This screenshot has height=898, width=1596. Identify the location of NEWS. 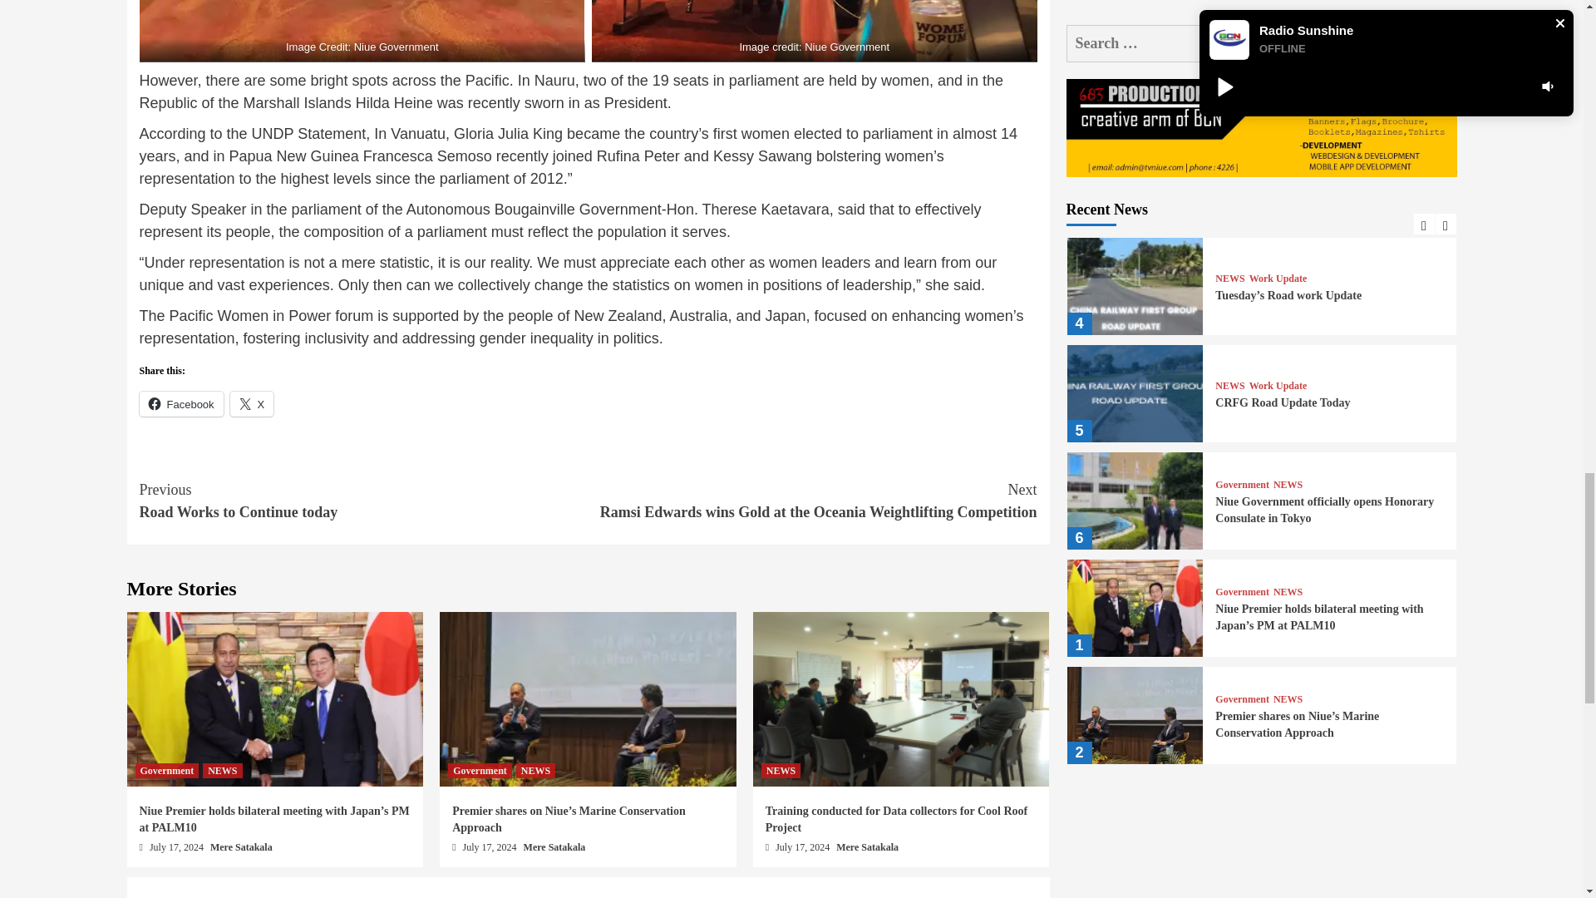
(781, 771).